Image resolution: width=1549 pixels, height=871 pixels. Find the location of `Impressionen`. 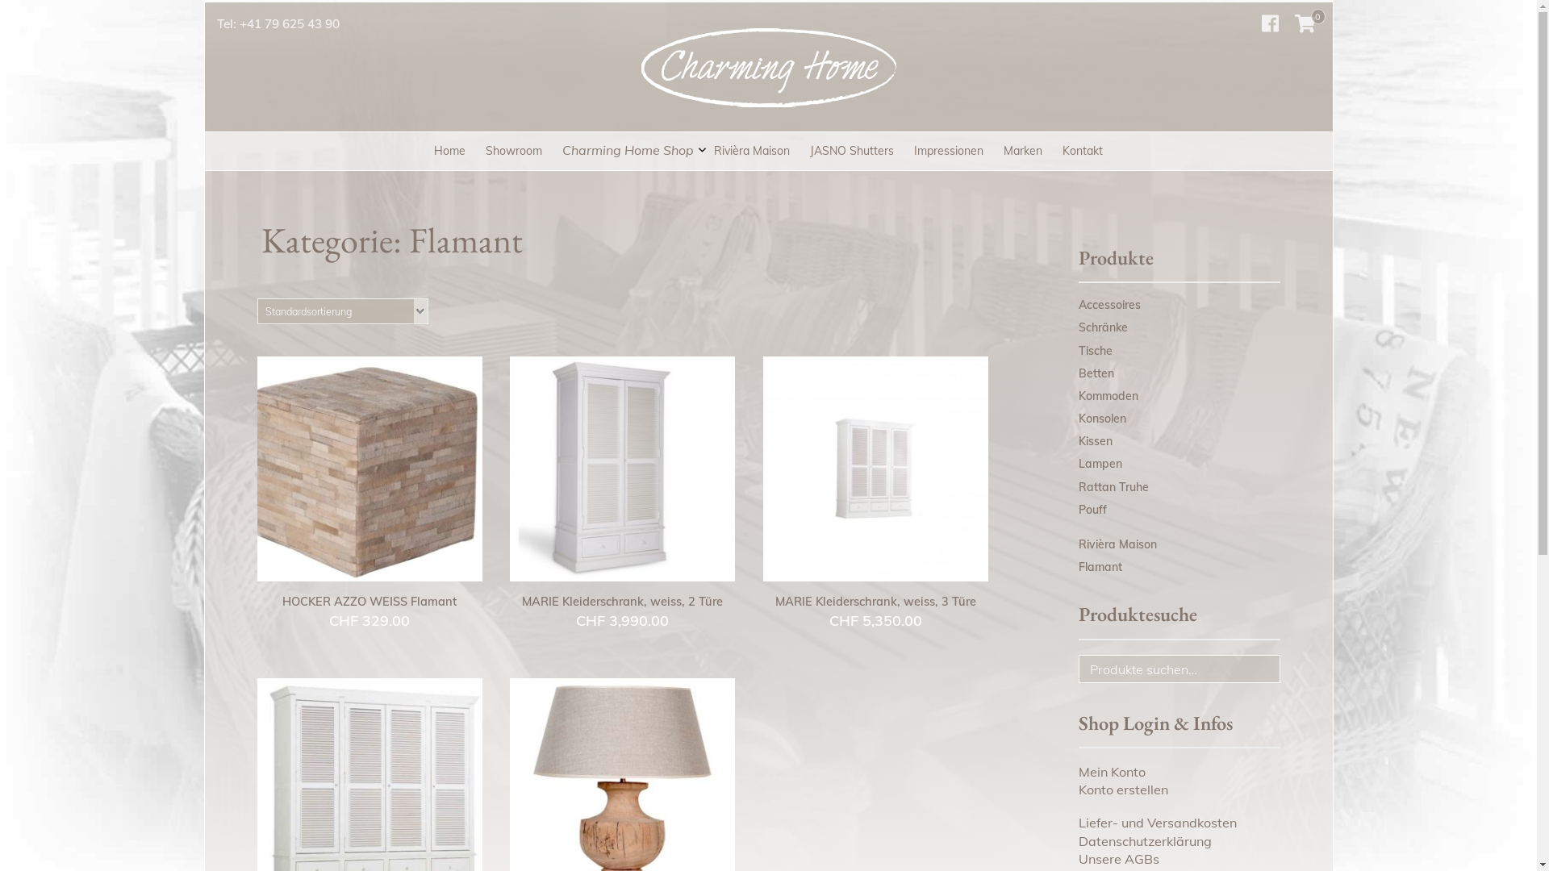

Impressionen is located at coordinates (949, 152).